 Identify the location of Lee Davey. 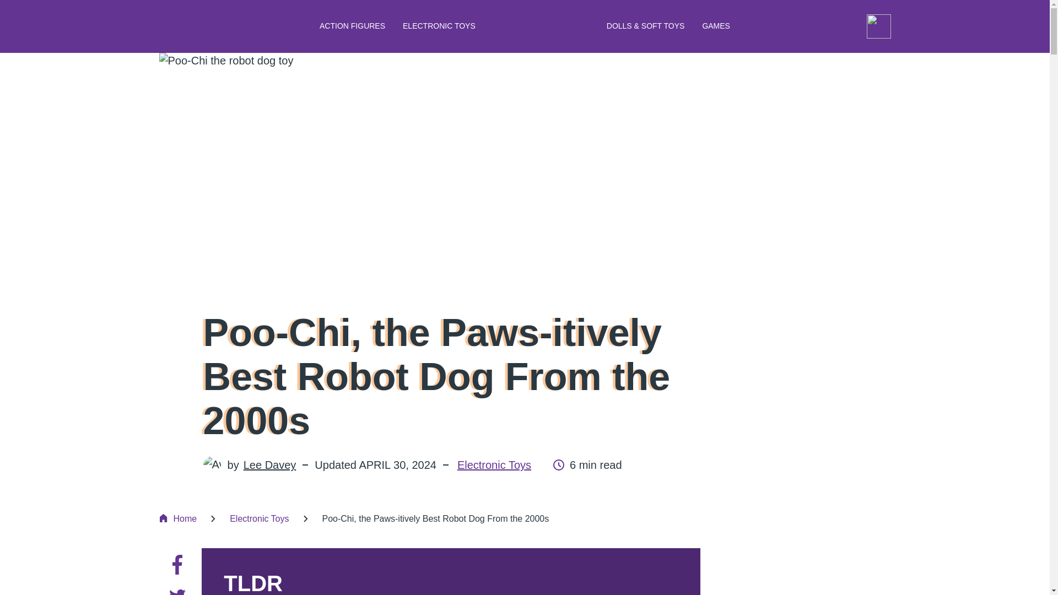
(269, 465).